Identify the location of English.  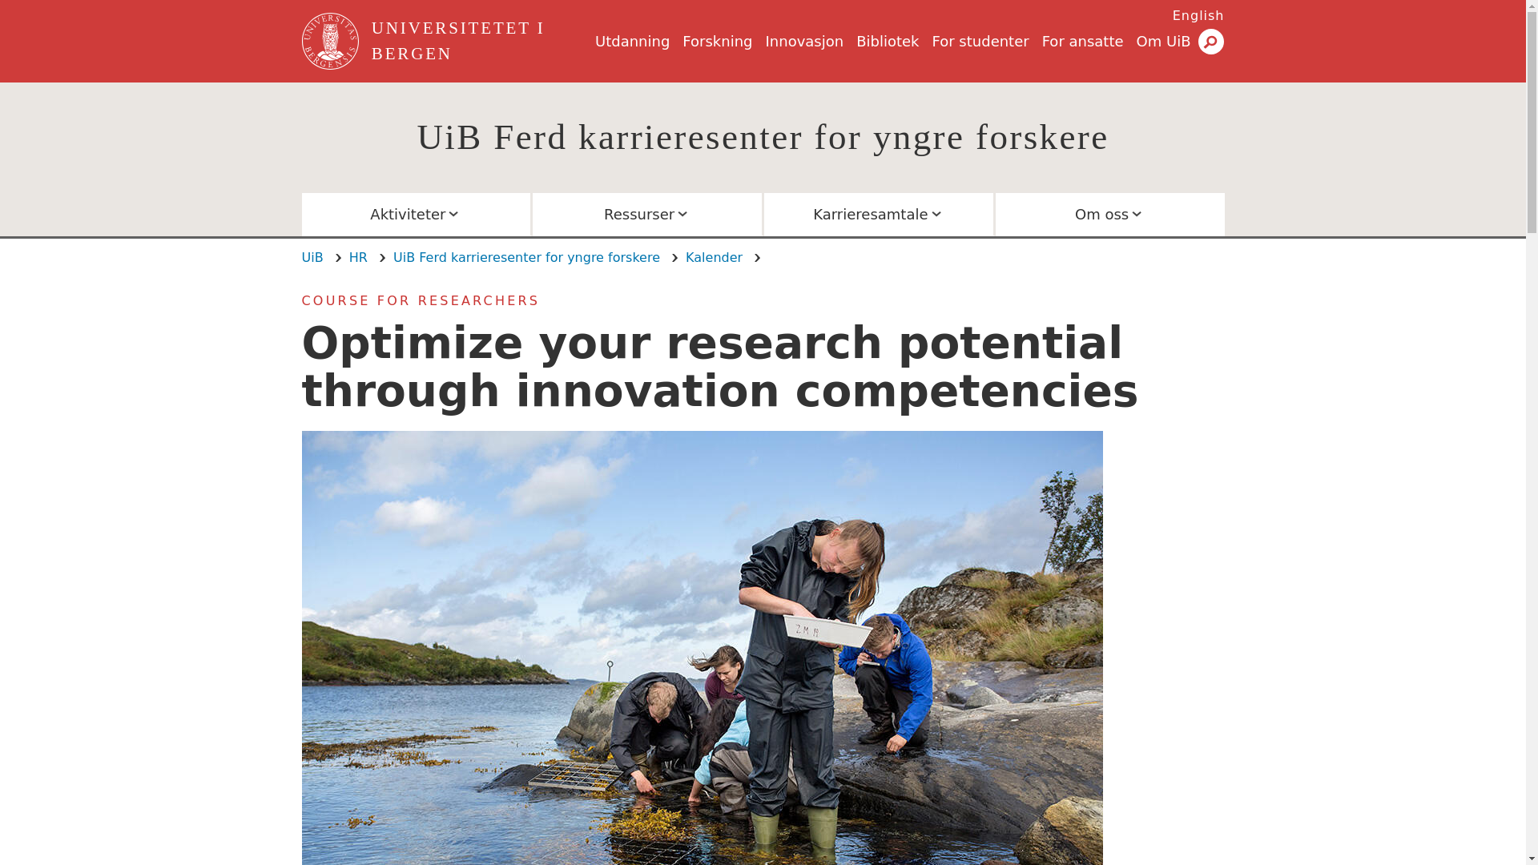
(1198, 15).